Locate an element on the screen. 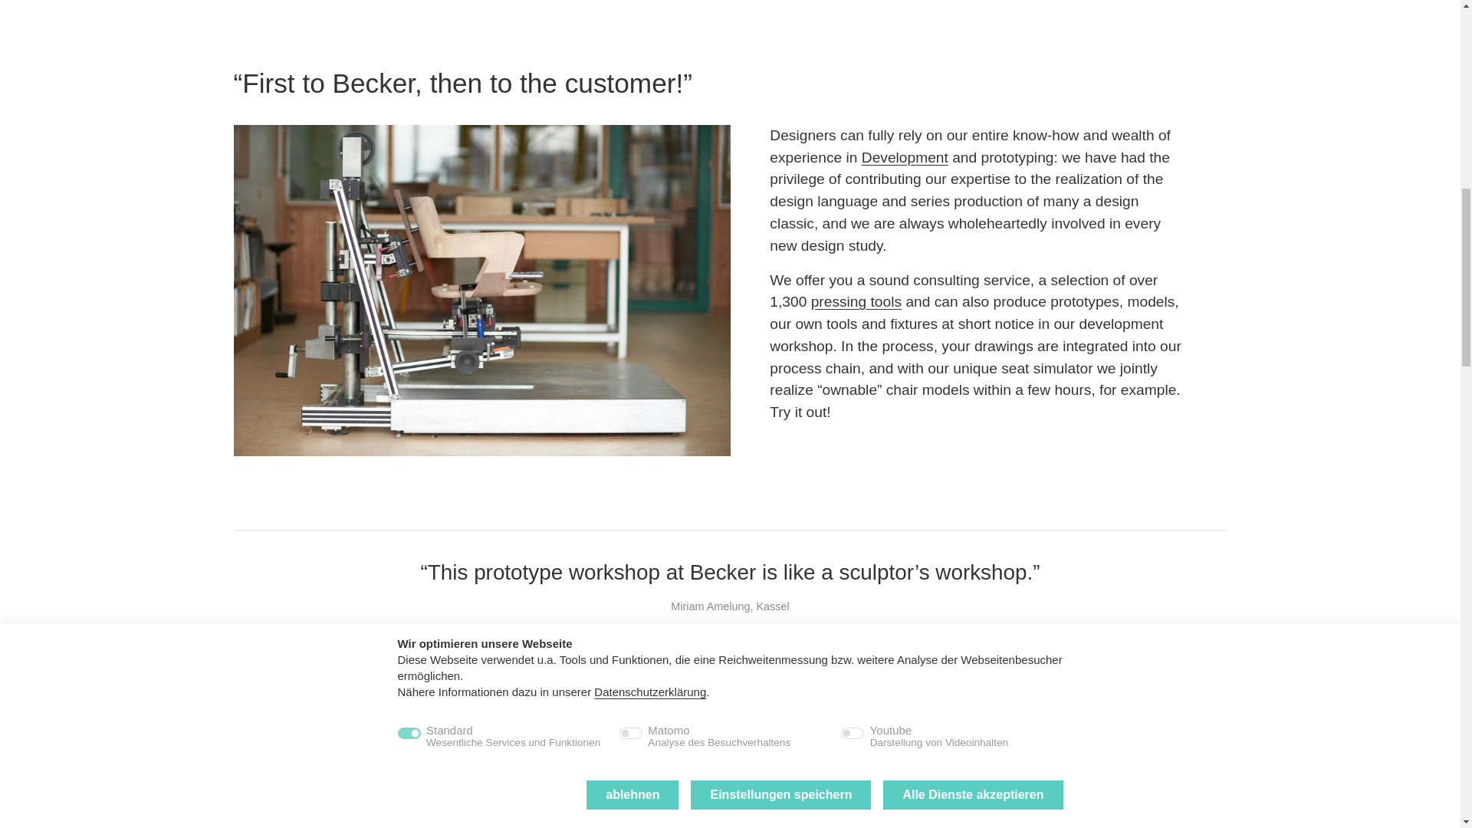 This screenshot has width=1472, height=828. pressing tools is located at coordinates (856, 301).